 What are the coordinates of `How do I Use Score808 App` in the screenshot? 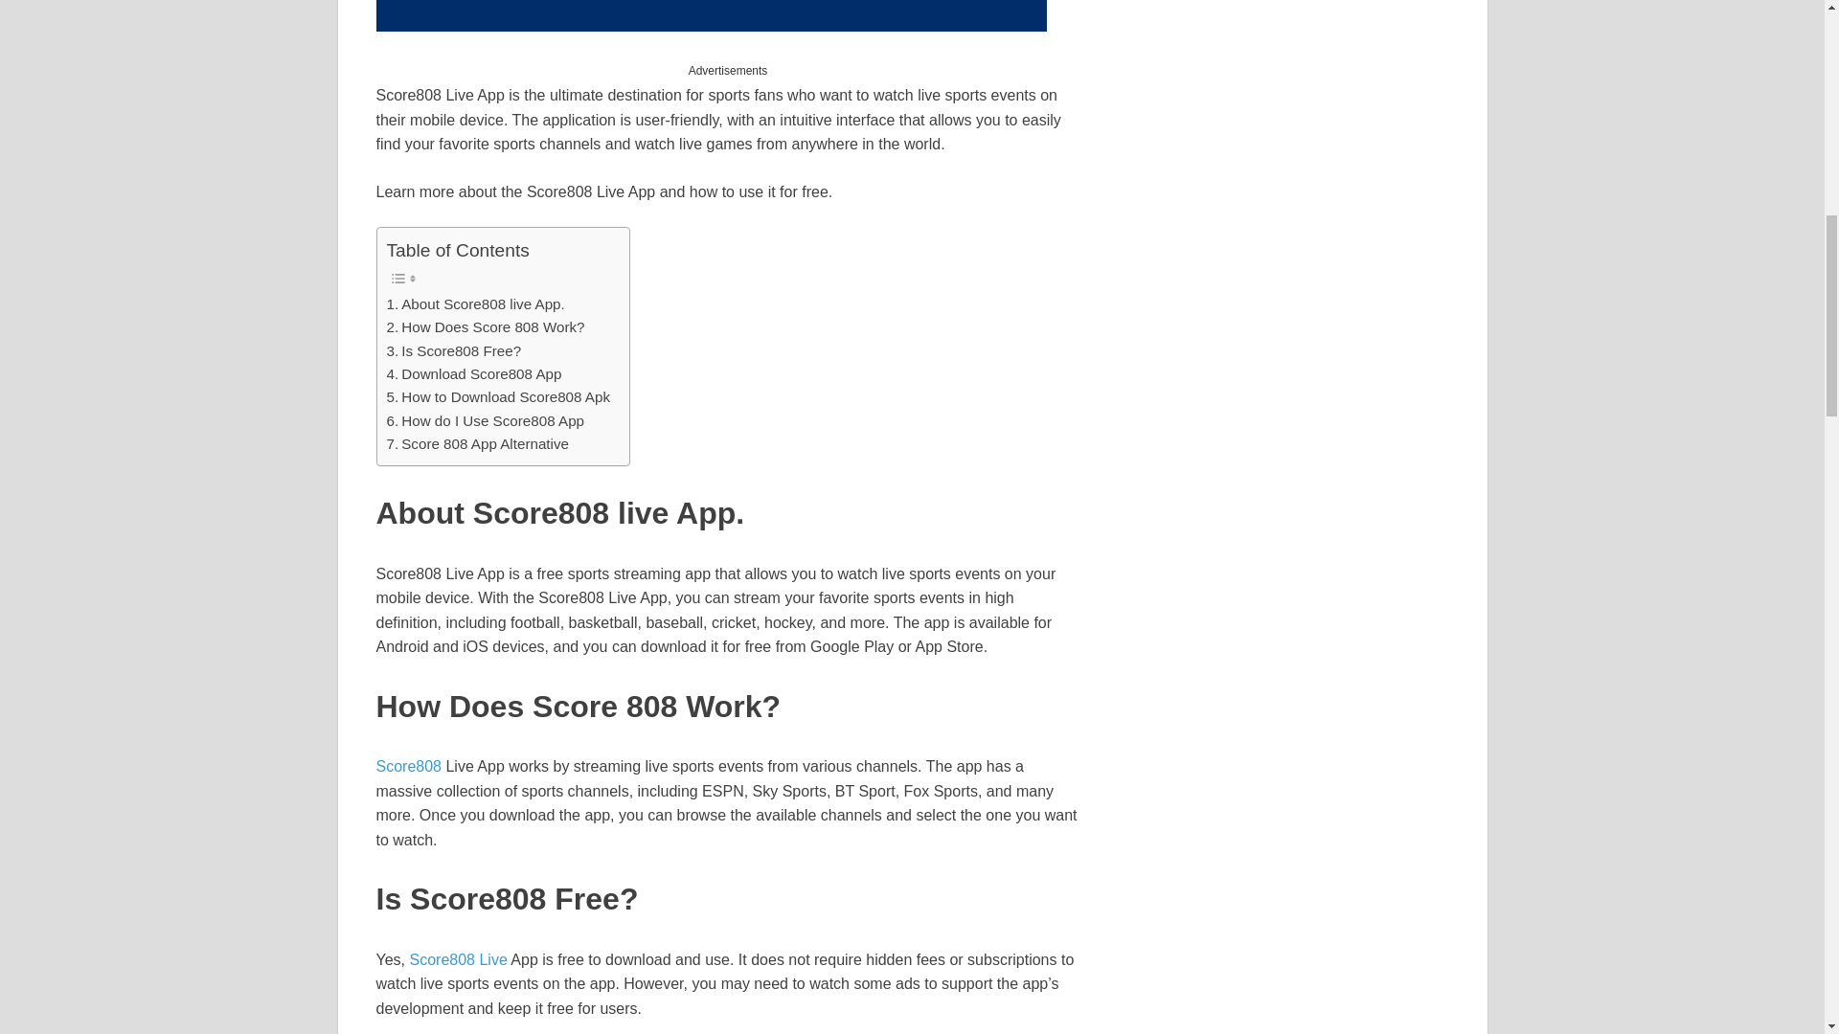 It's located at (485, 421).